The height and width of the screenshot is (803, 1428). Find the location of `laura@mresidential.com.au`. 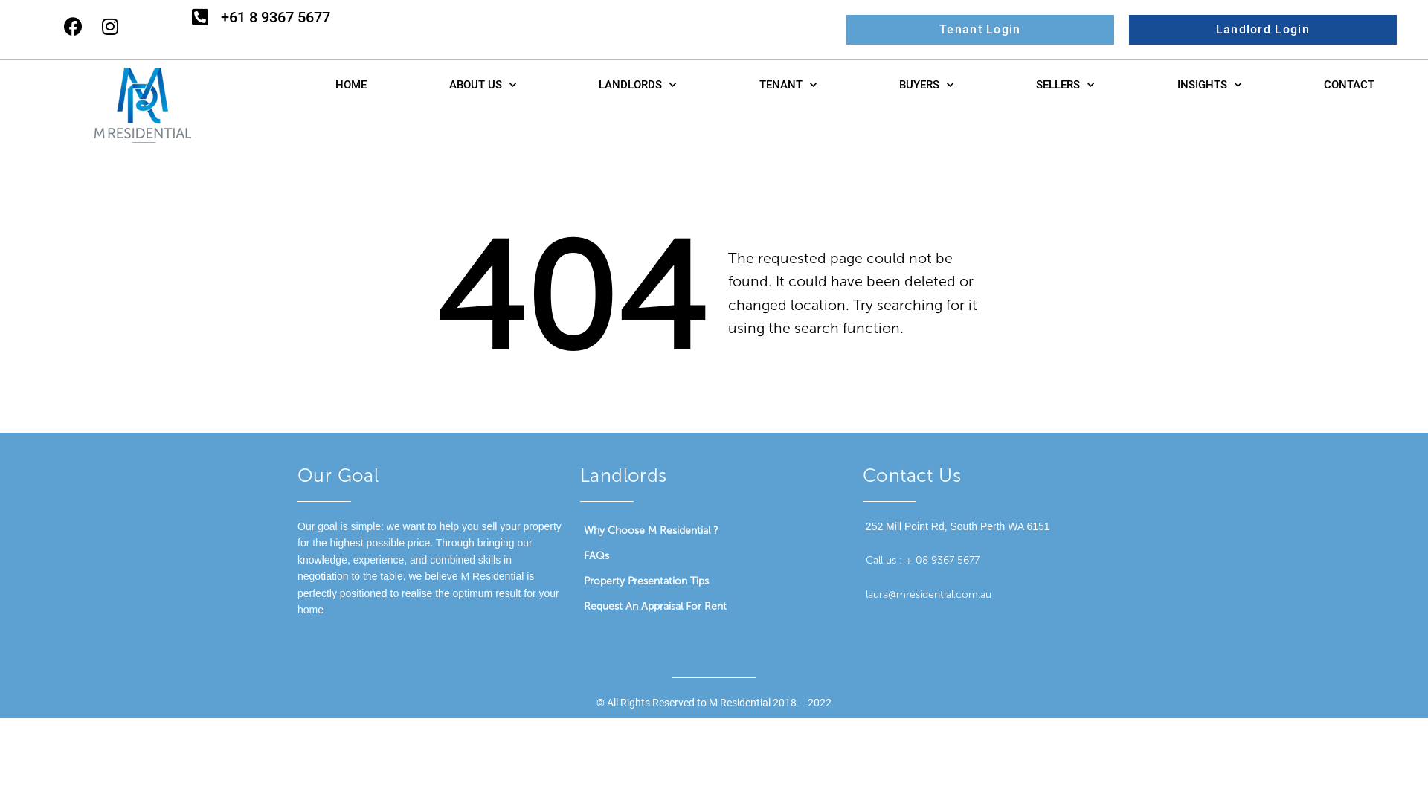

laura@mresidential.com.au is located at coordinates (928, 595).